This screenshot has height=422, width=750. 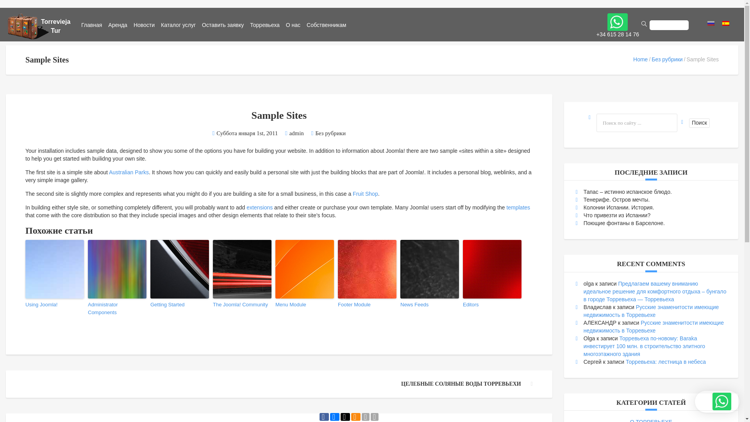 I want to click on extensions, so click(x=259, y=207).